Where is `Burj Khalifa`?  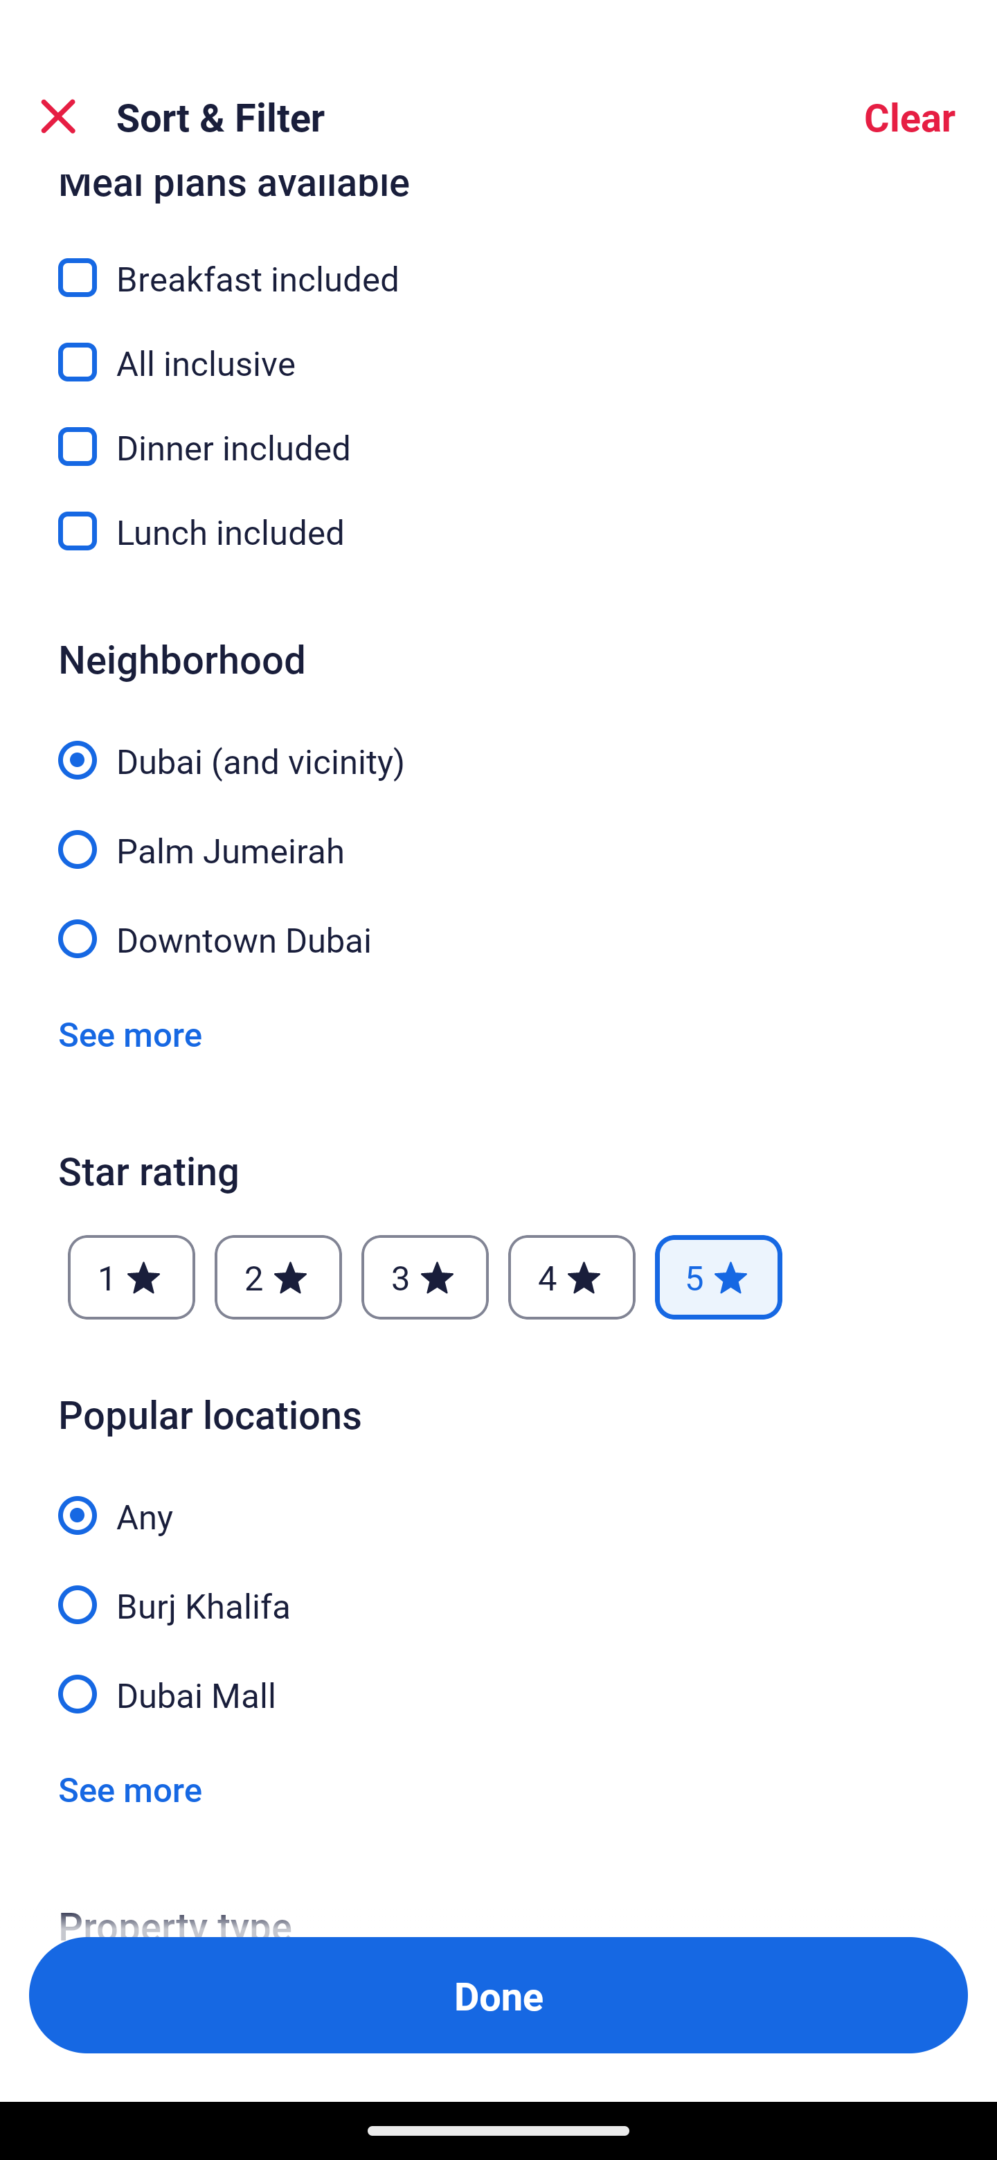
Burj Khalifa is located at coordinates (498, 1590).